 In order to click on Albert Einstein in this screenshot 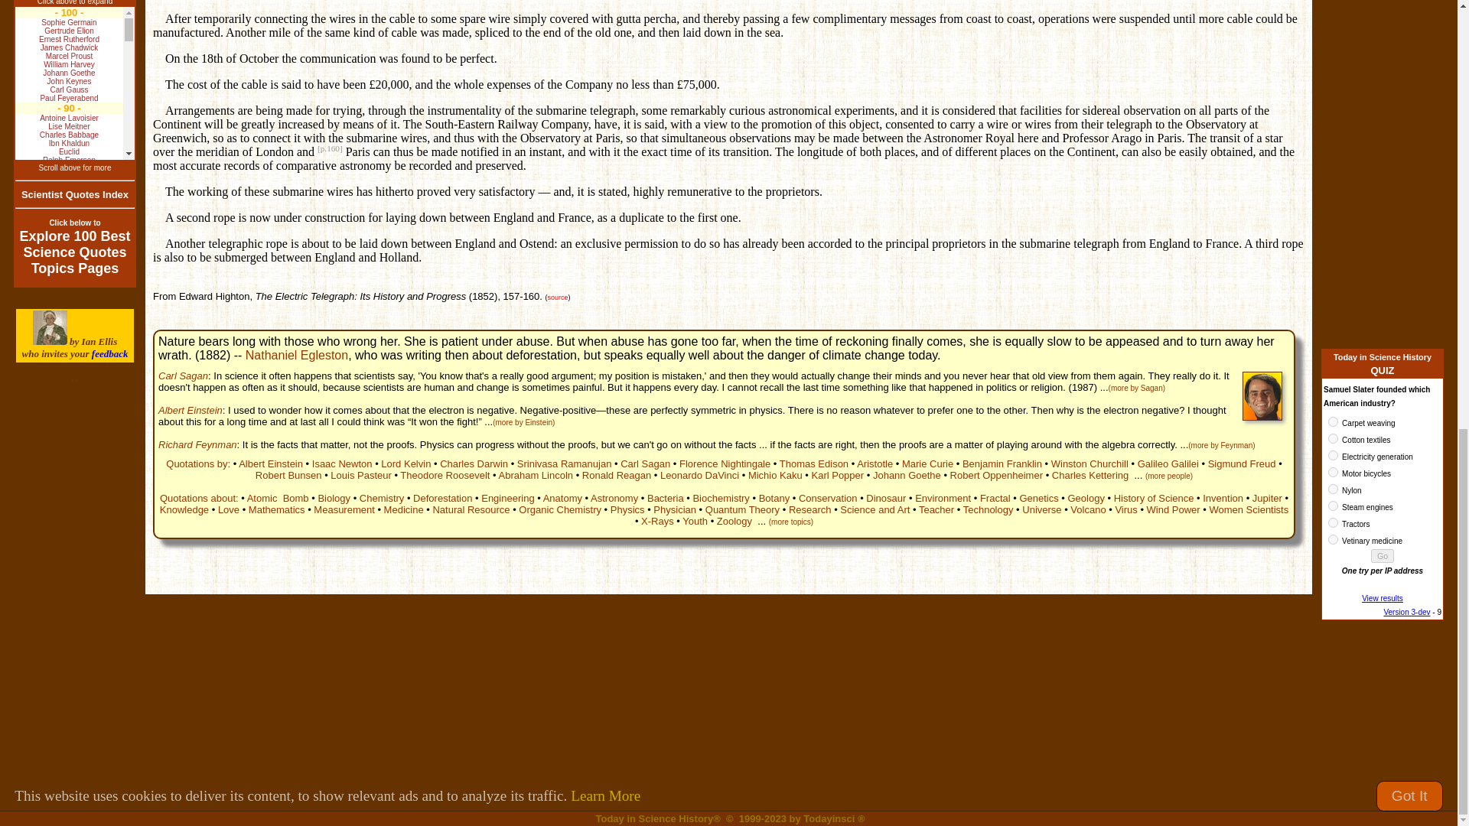, I will do `click(191, 410)`.